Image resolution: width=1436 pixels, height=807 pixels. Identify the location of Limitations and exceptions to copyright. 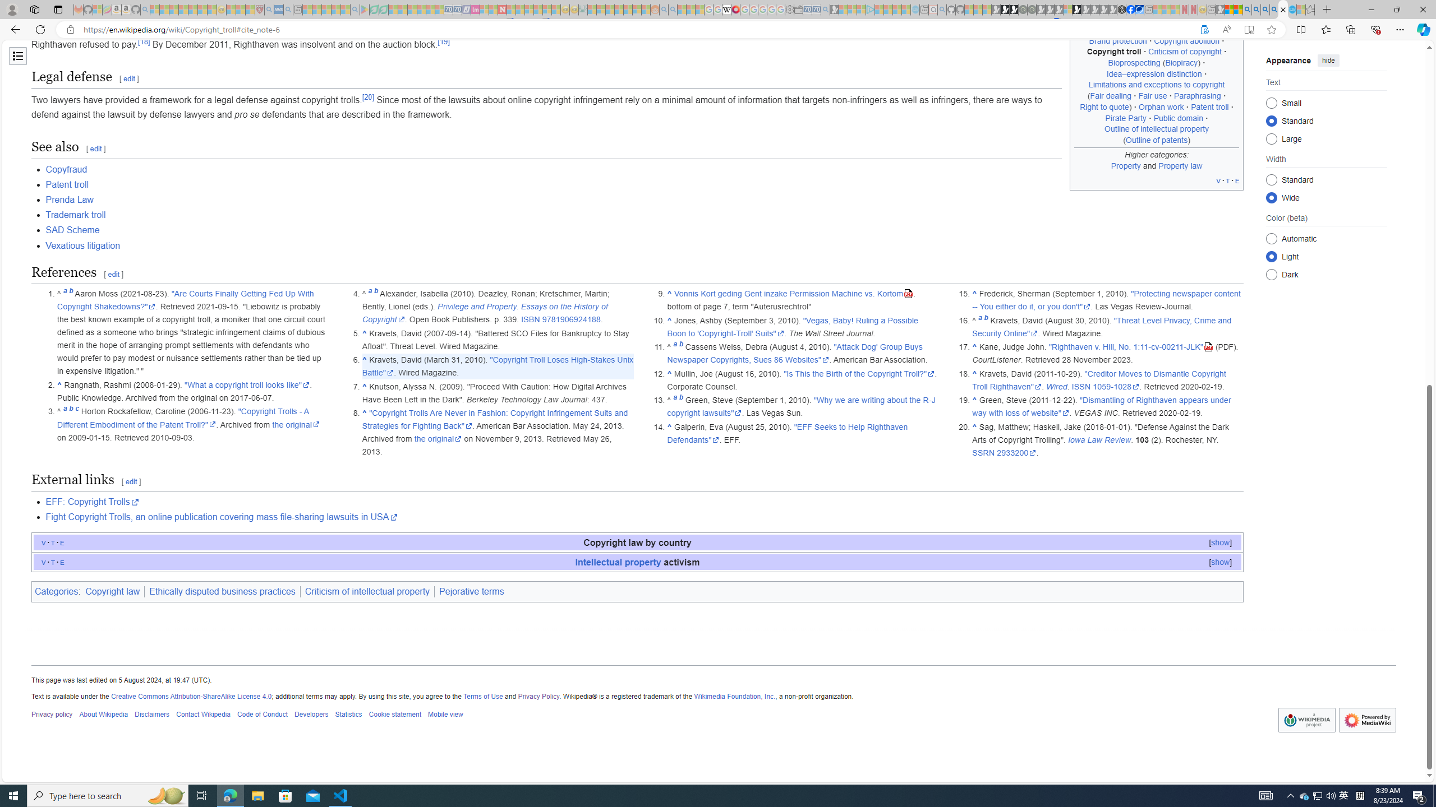
(1157, 84).